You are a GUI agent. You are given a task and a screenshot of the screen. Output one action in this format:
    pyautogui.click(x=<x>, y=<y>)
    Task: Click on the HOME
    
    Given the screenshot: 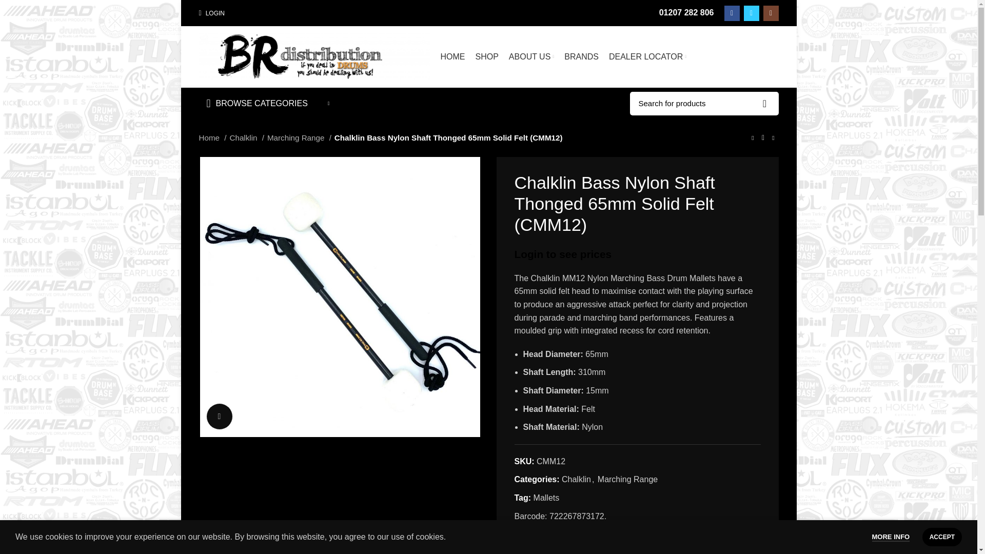 What is the action you would take?
    pyautogui.click(x=452, y=56)
    